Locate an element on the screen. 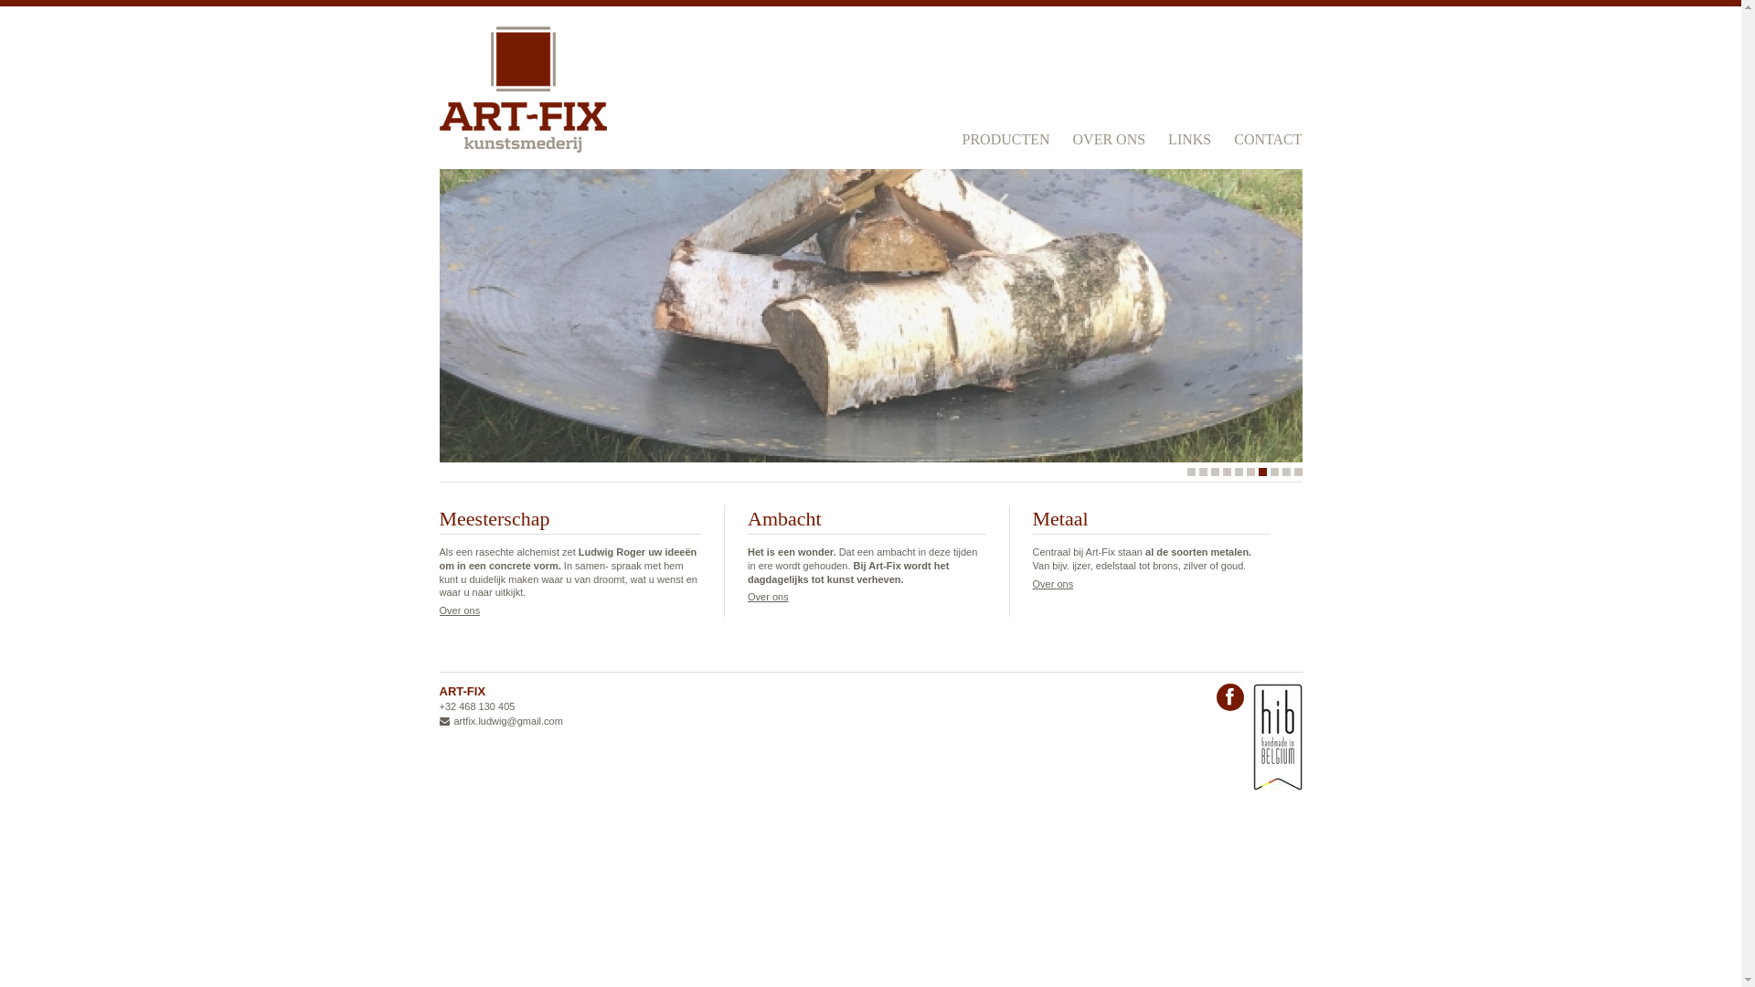 The height and width of the screenshot is (987, 1755). 8 is located at coordinates (1274, 472).